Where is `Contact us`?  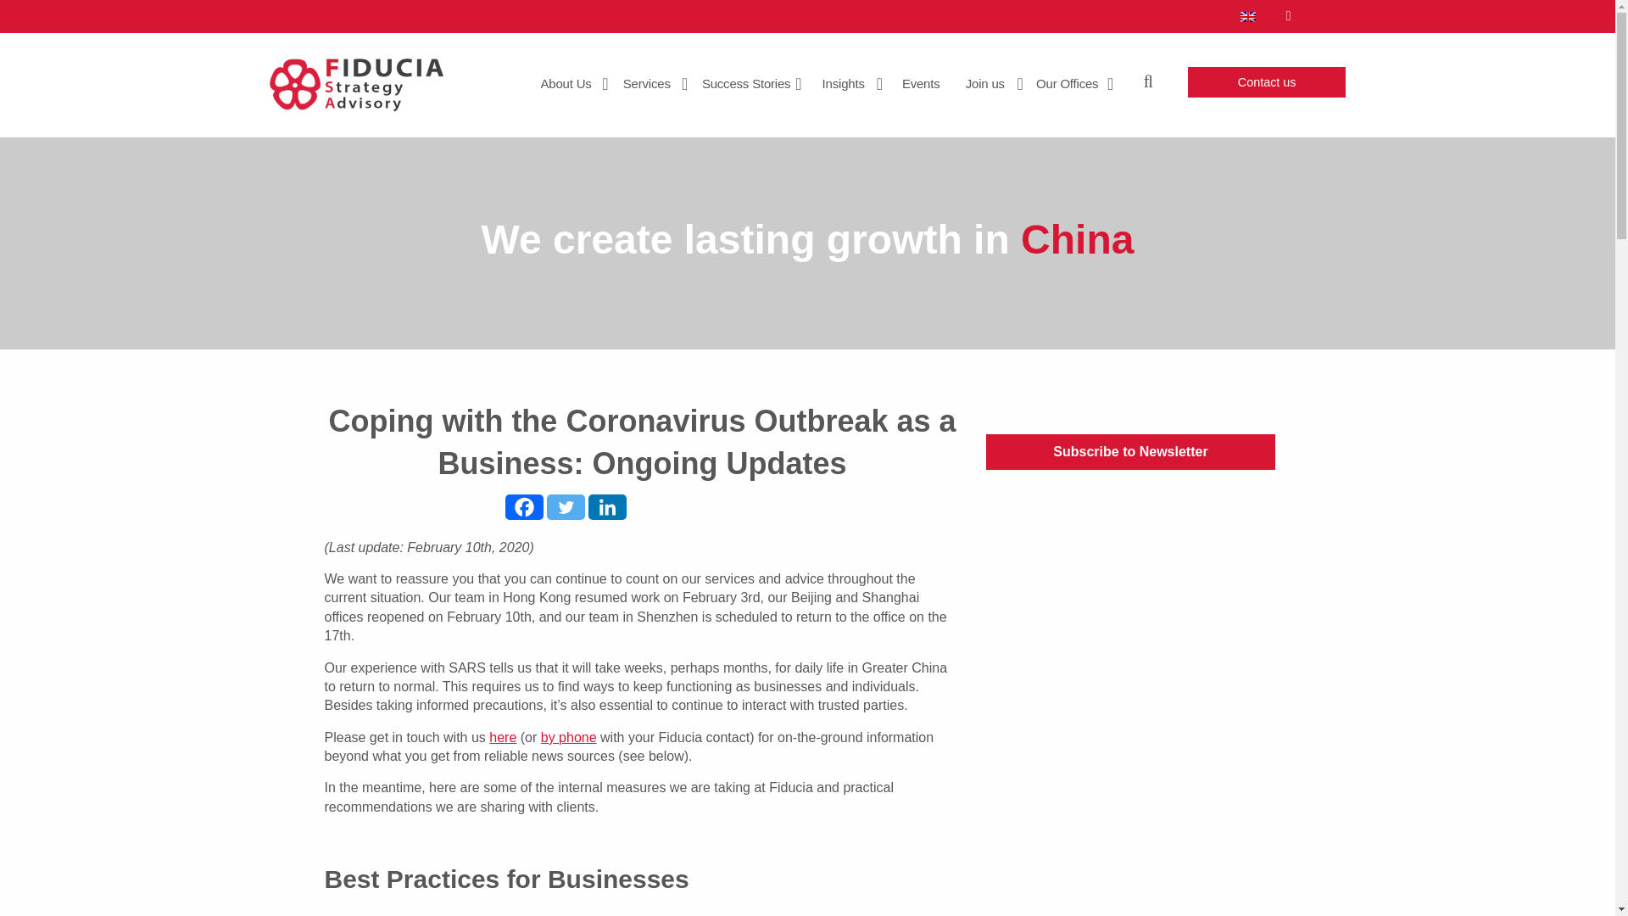 Contact us is located at coordinates (1267, 81).